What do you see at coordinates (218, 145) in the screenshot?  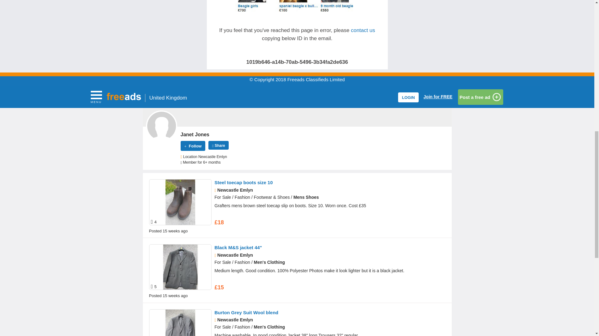 I see `Share` at bounding box center [218, 145].